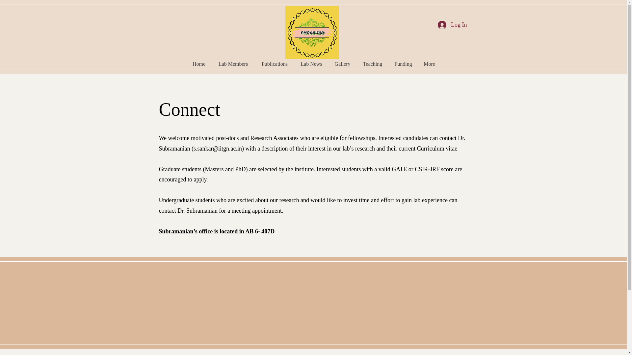 The width and height of the screenshot is (632, 355). What do you see at coordinates (342, 64) in the screenshot?
I see `Gallery` at bounding box center [342, 64].